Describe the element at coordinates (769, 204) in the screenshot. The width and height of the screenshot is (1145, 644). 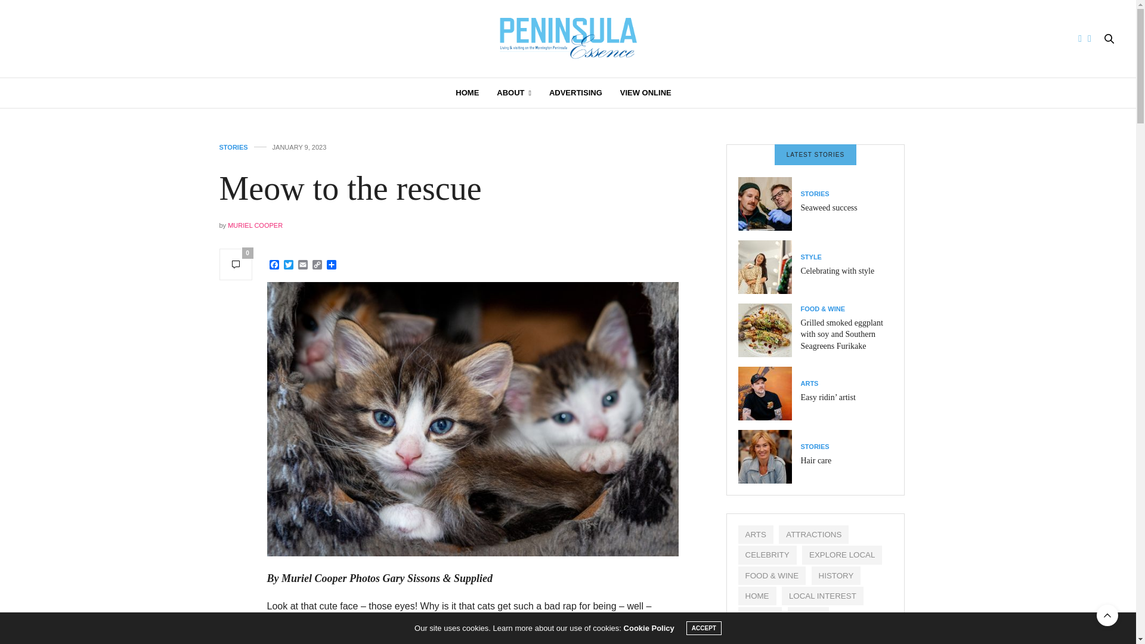
I see `Seaweed success` at that location.